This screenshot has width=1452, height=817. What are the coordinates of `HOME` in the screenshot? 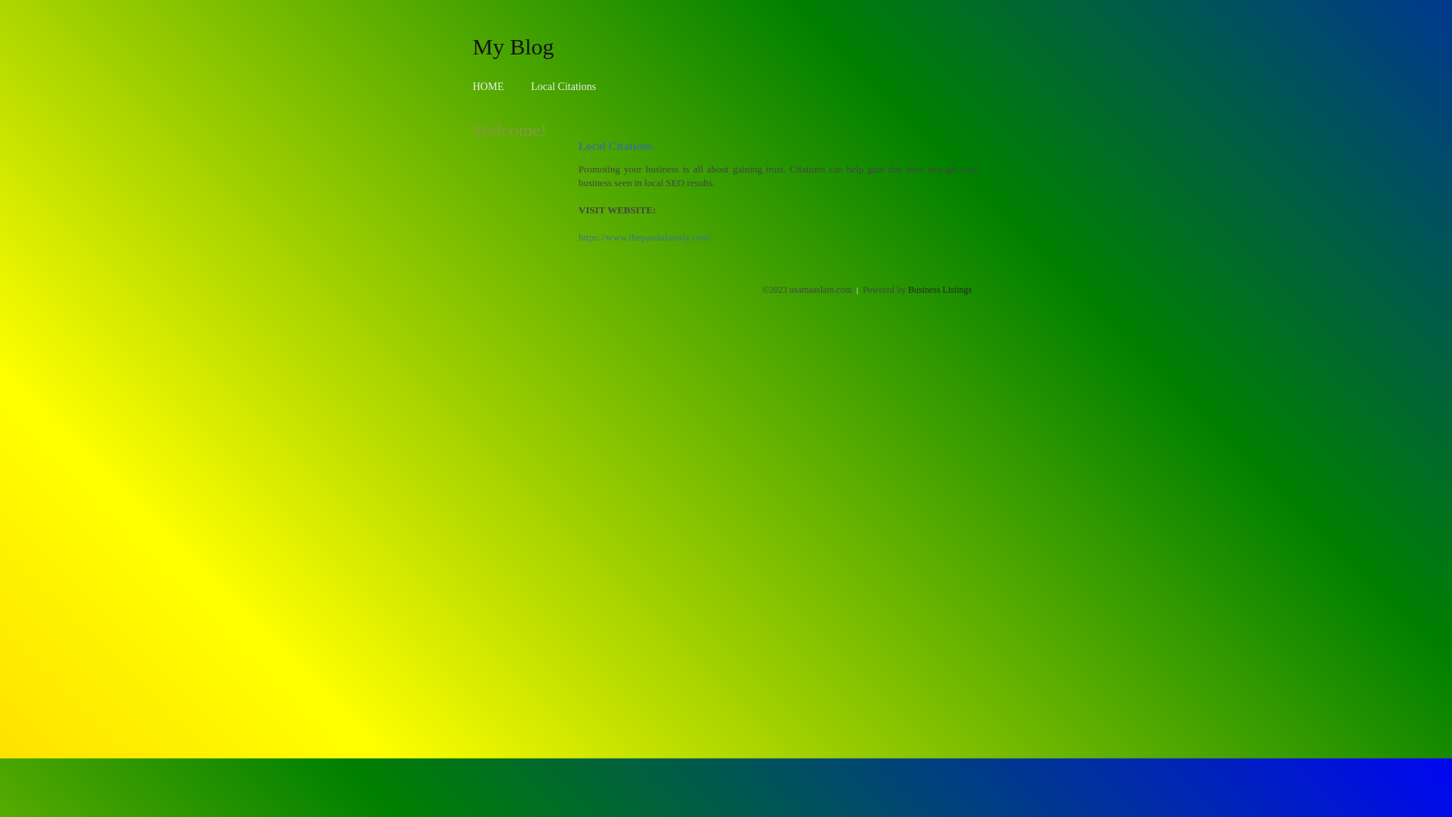 It's located at (489, 86).